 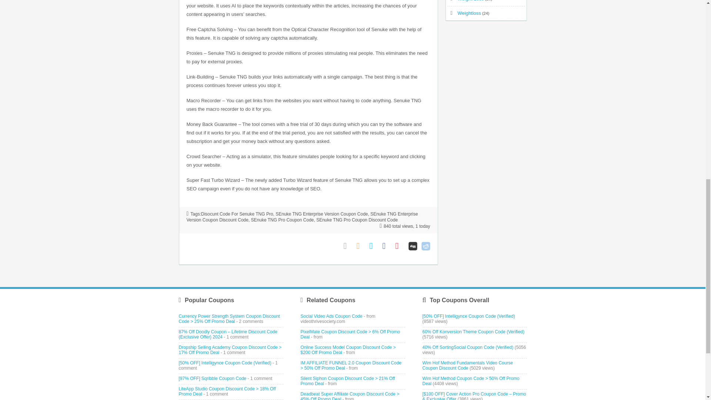 I want to click on SEnuke TNG Enterprise Version Coupon Discount Code, so click(x=302, y=217).